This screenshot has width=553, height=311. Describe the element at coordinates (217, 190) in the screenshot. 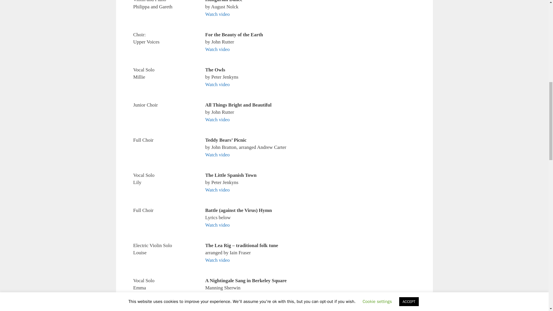

I see `Watch video` at that location.